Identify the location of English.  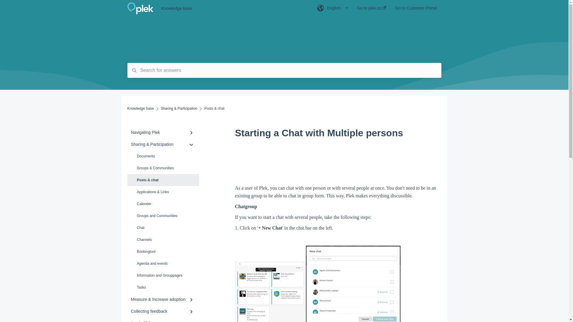
(332, 10).